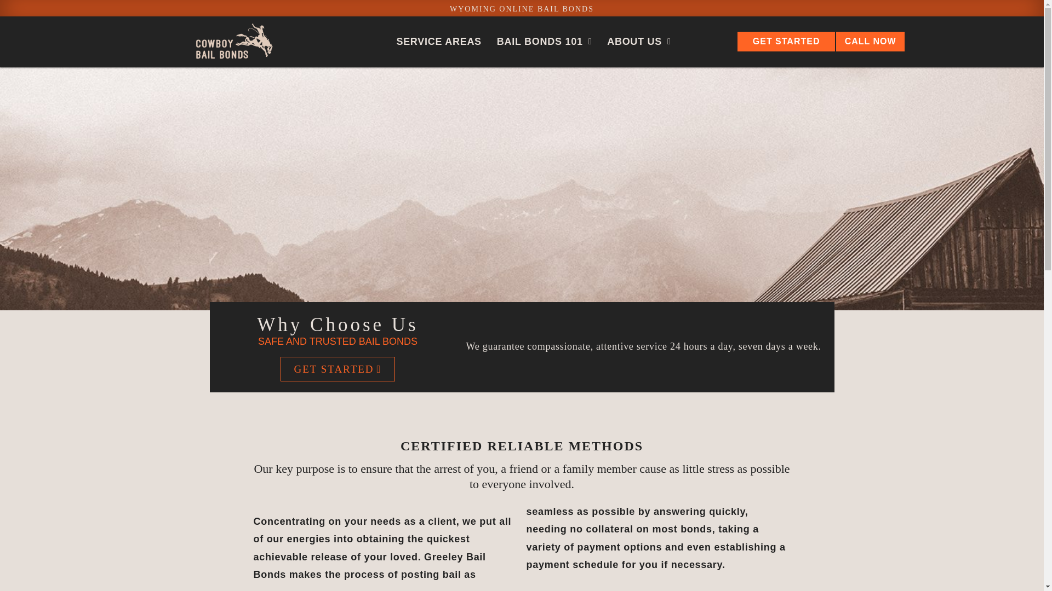 Image resolution: width=1052 pixels, height=591 pixels. I want to click on GET STARTED, so click(338, 369).